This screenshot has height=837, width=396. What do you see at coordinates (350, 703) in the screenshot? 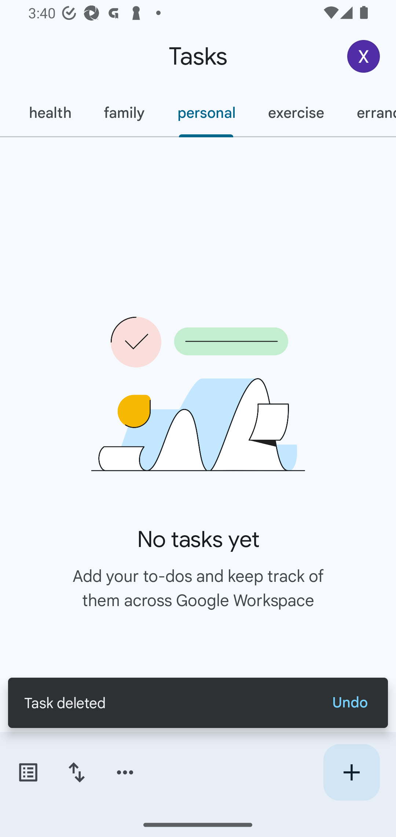
I see `Undo` at bounding box center [350, 703].